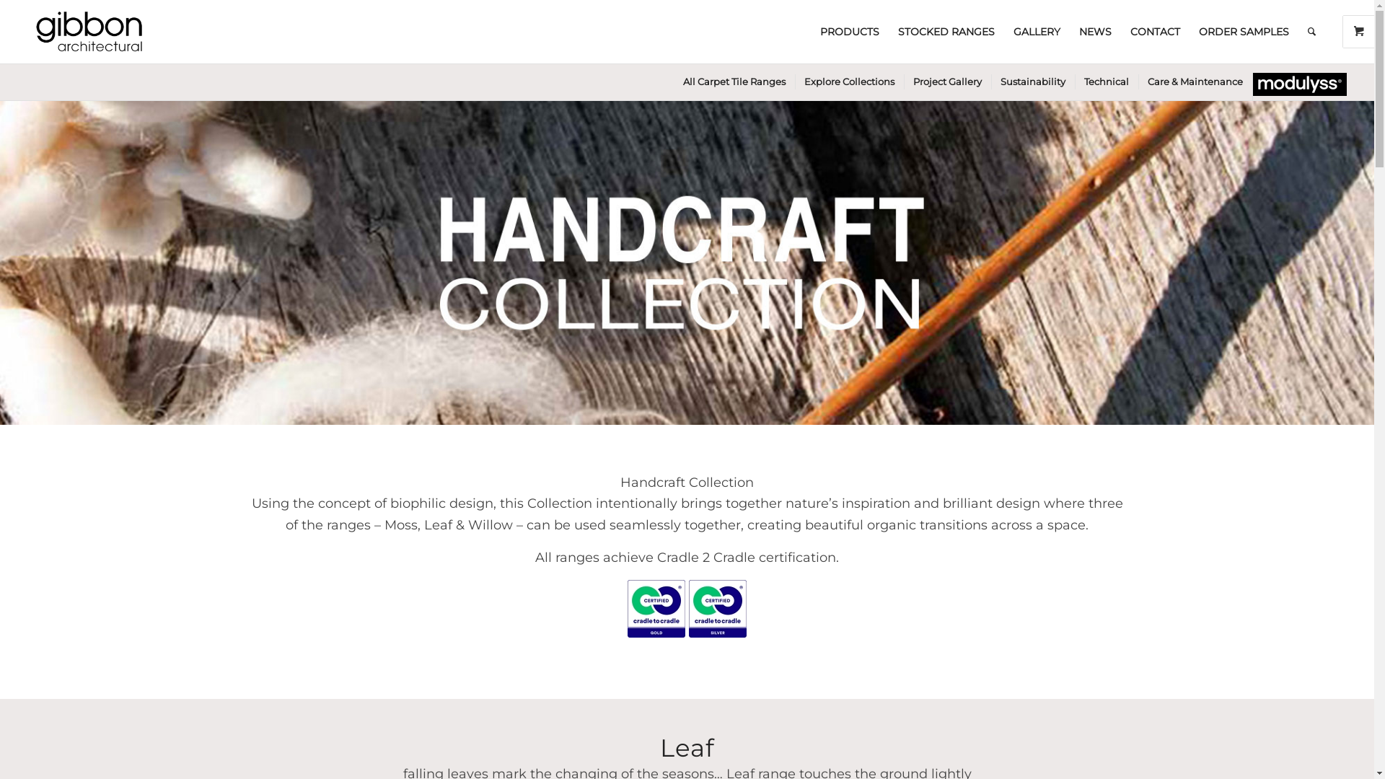 The image size is (1385, 779). Describe the element at coordinates (946, 82) in the screenshot. I see `Project Gallery` at that location.